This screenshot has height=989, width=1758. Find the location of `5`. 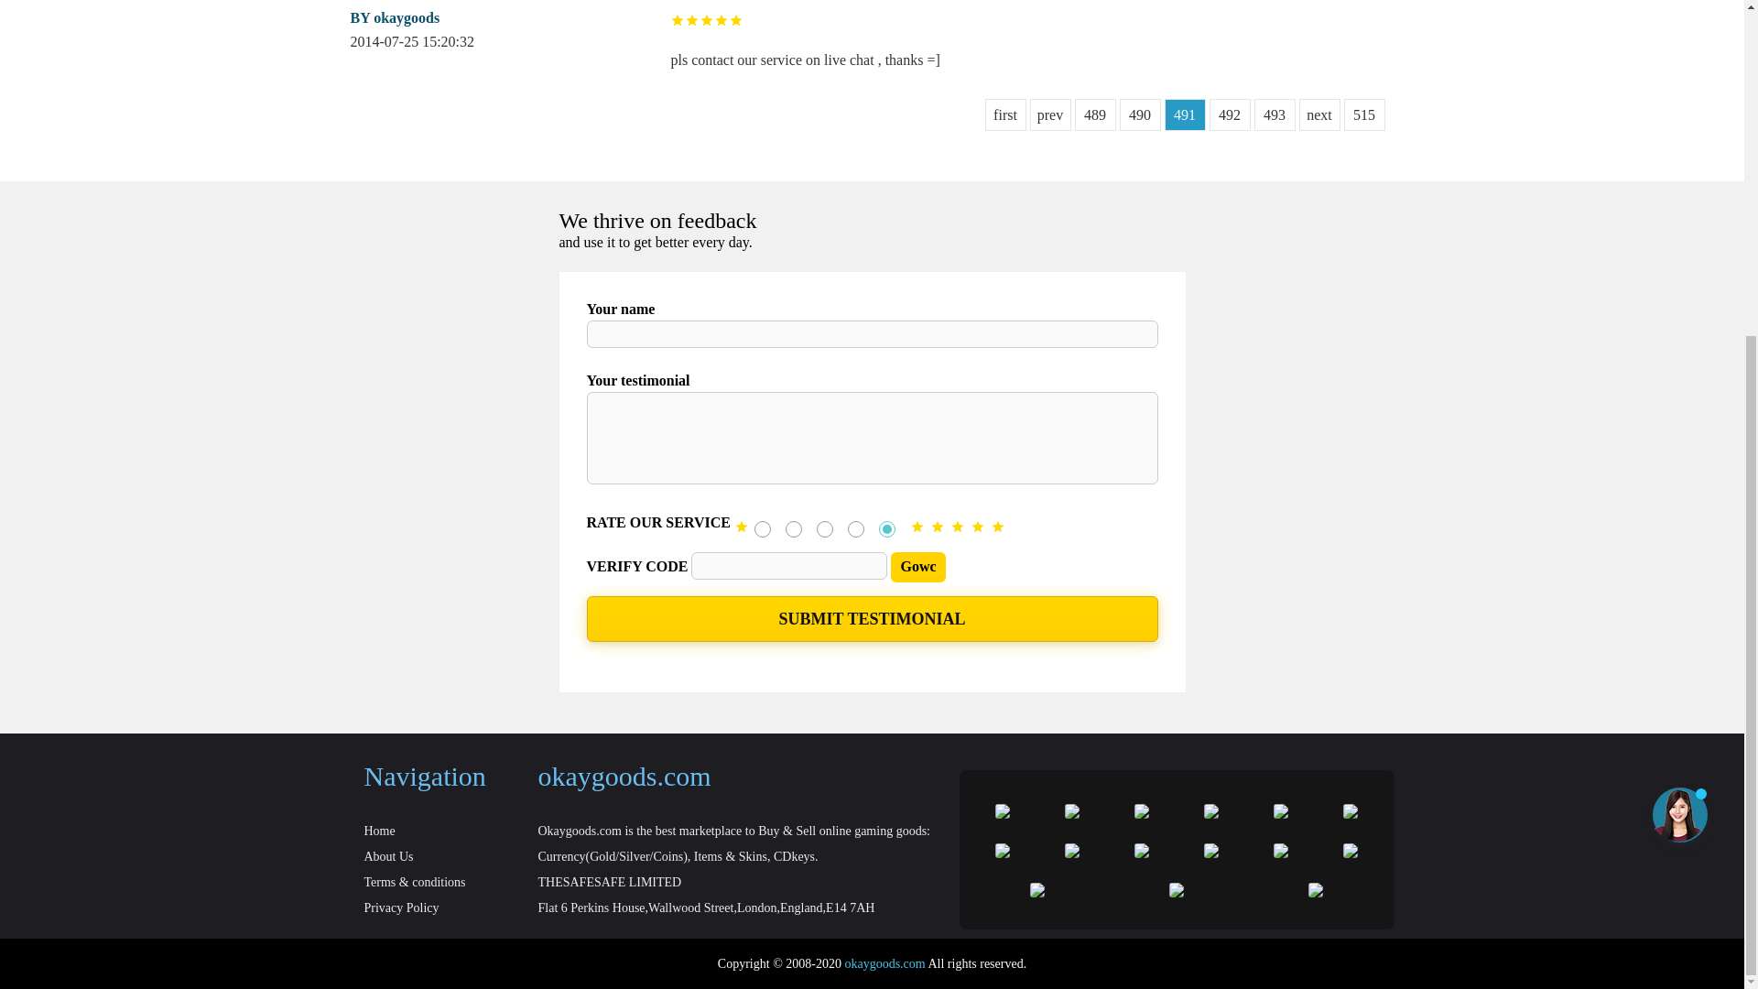

5 is located at coordinates (886, 529).